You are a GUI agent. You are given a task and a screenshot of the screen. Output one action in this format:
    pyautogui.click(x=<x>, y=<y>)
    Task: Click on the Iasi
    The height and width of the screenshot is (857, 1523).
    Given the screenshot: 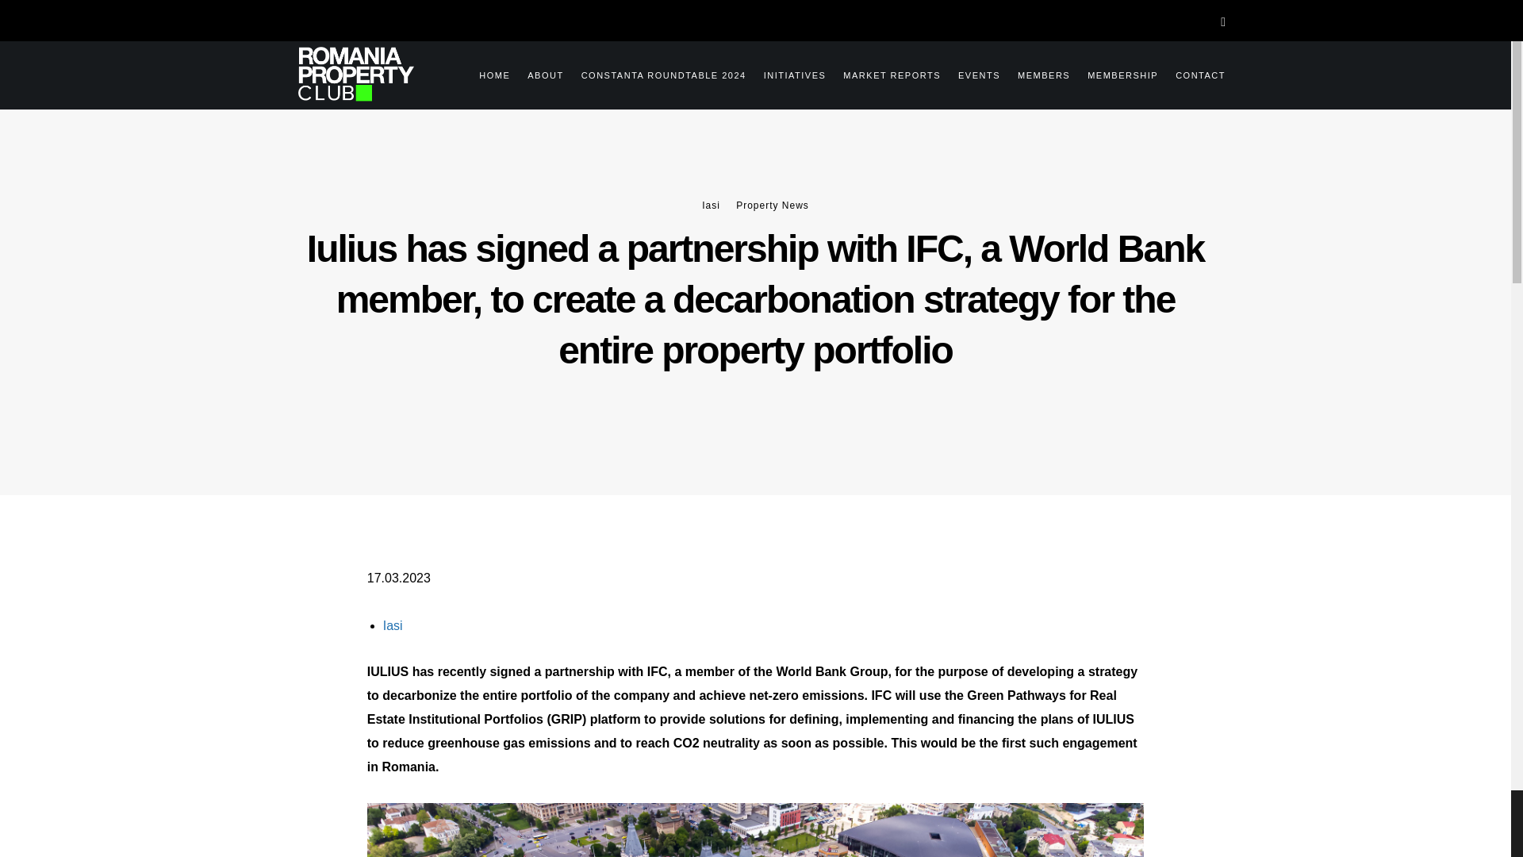 What is the action you would take?
    pyautogui.click(x=393, y=625)
    